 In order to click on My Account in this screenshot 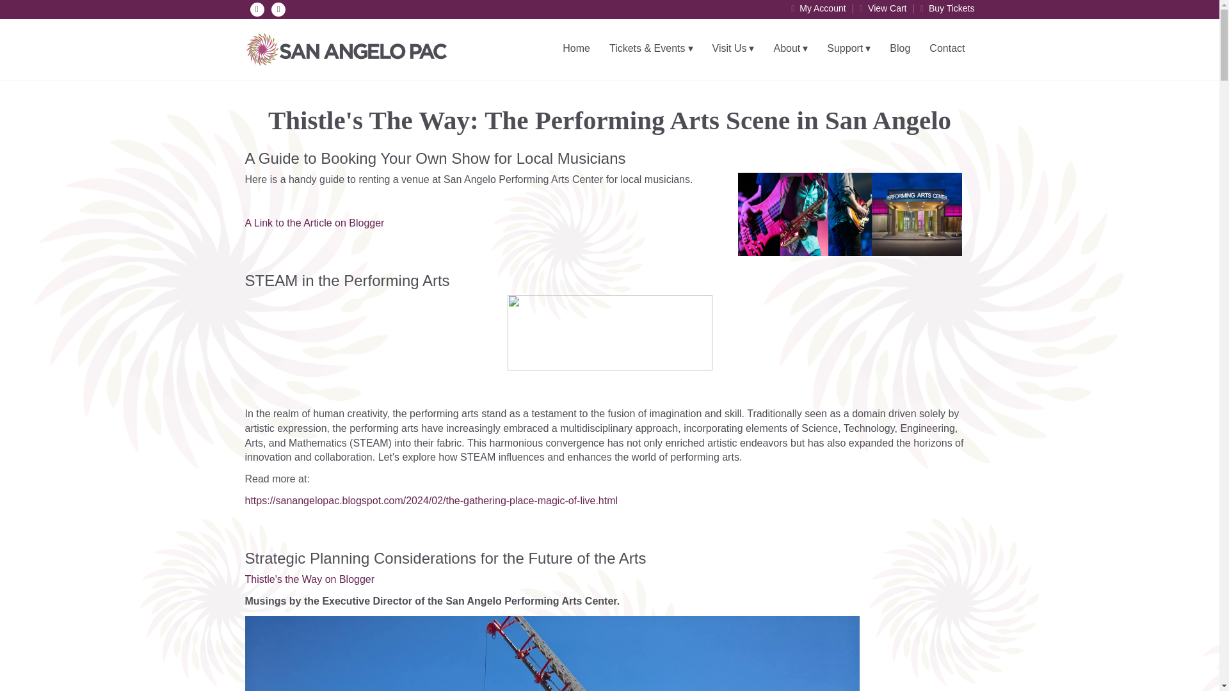, I will do `click(818, 8)`.